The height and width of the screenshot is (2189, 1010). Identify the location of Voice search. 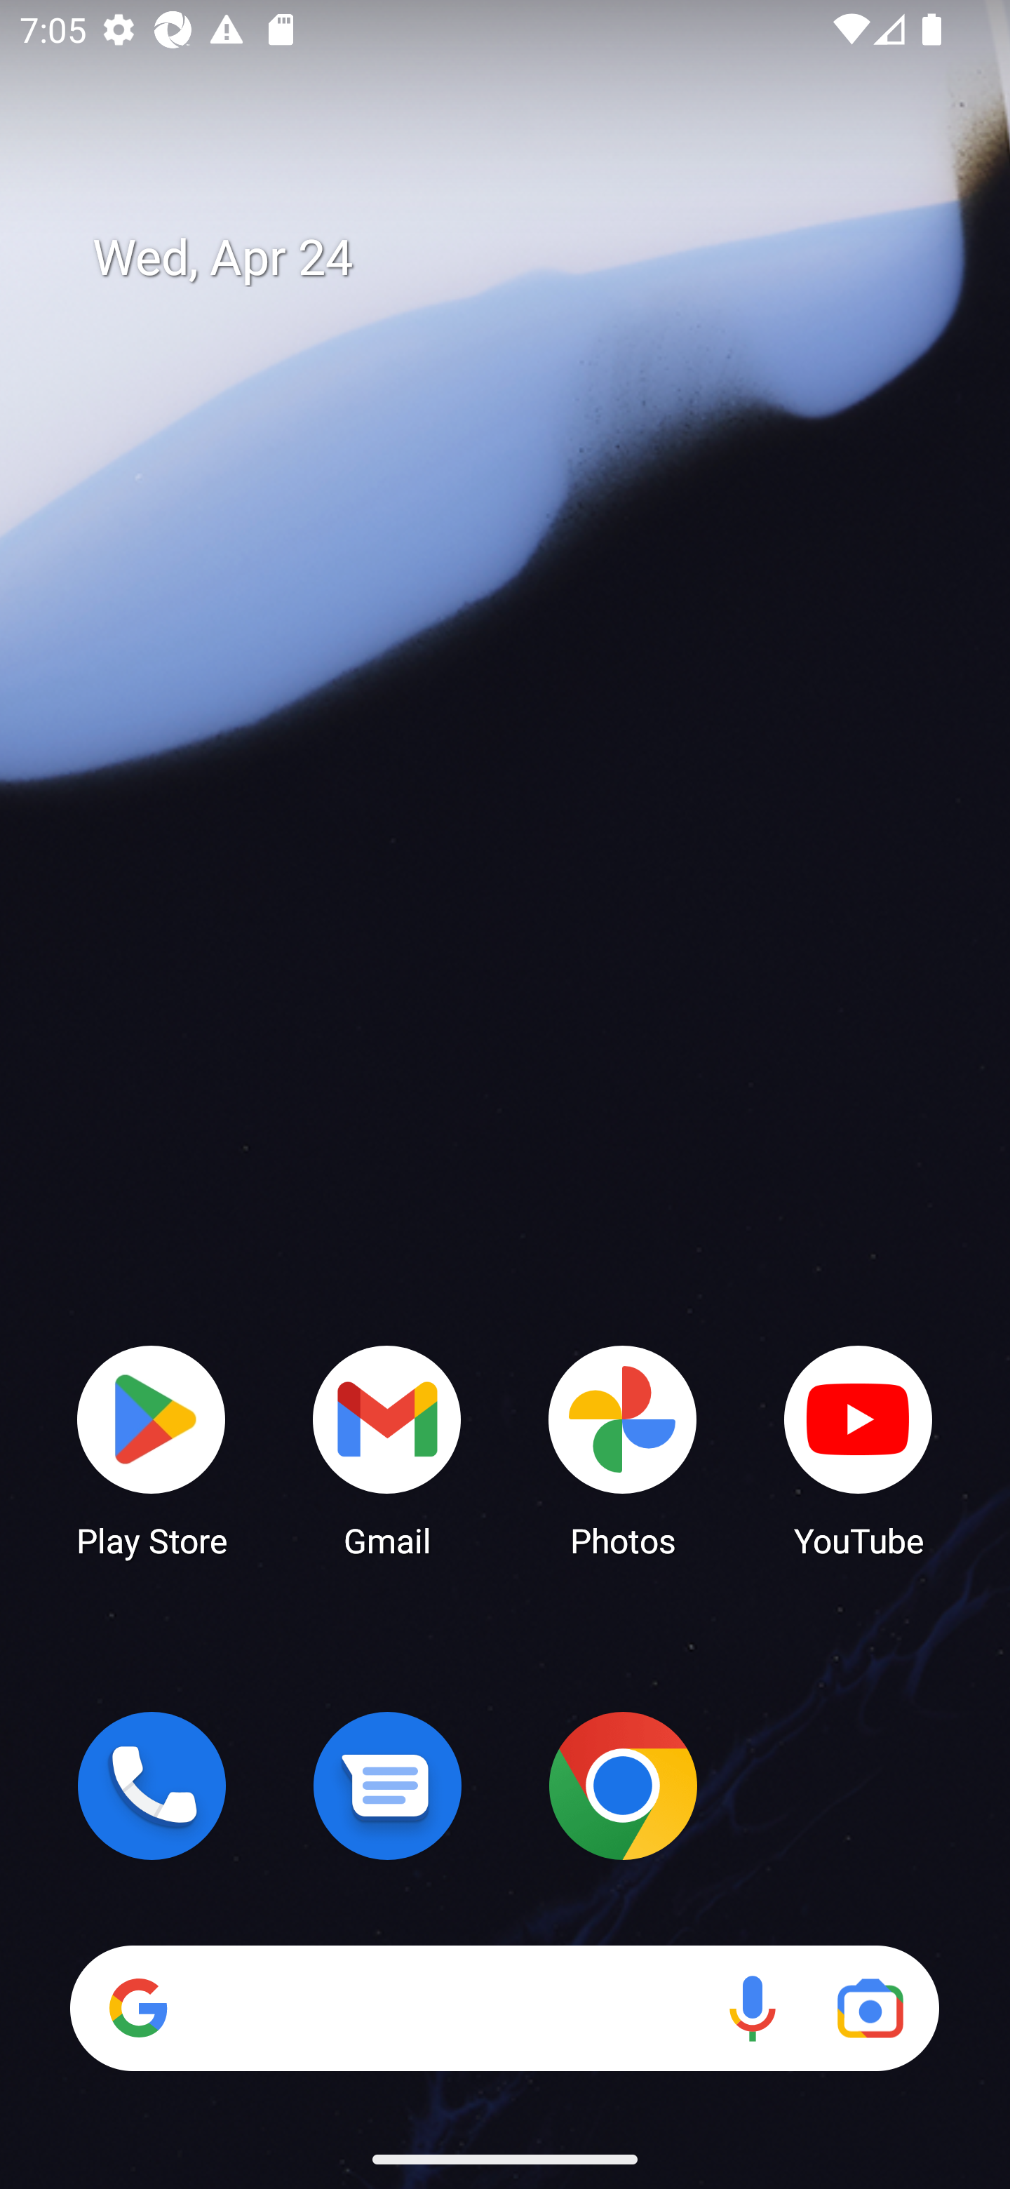
(752, 2008).